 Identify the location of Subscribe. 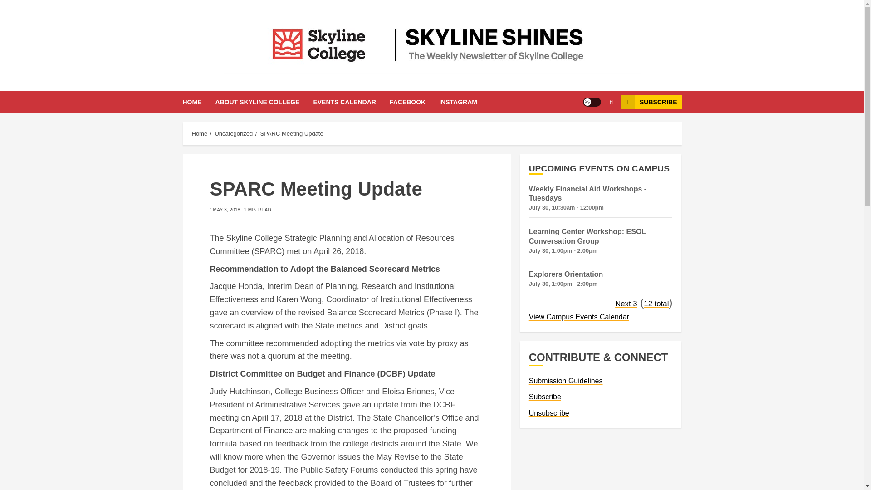
(544, 397).